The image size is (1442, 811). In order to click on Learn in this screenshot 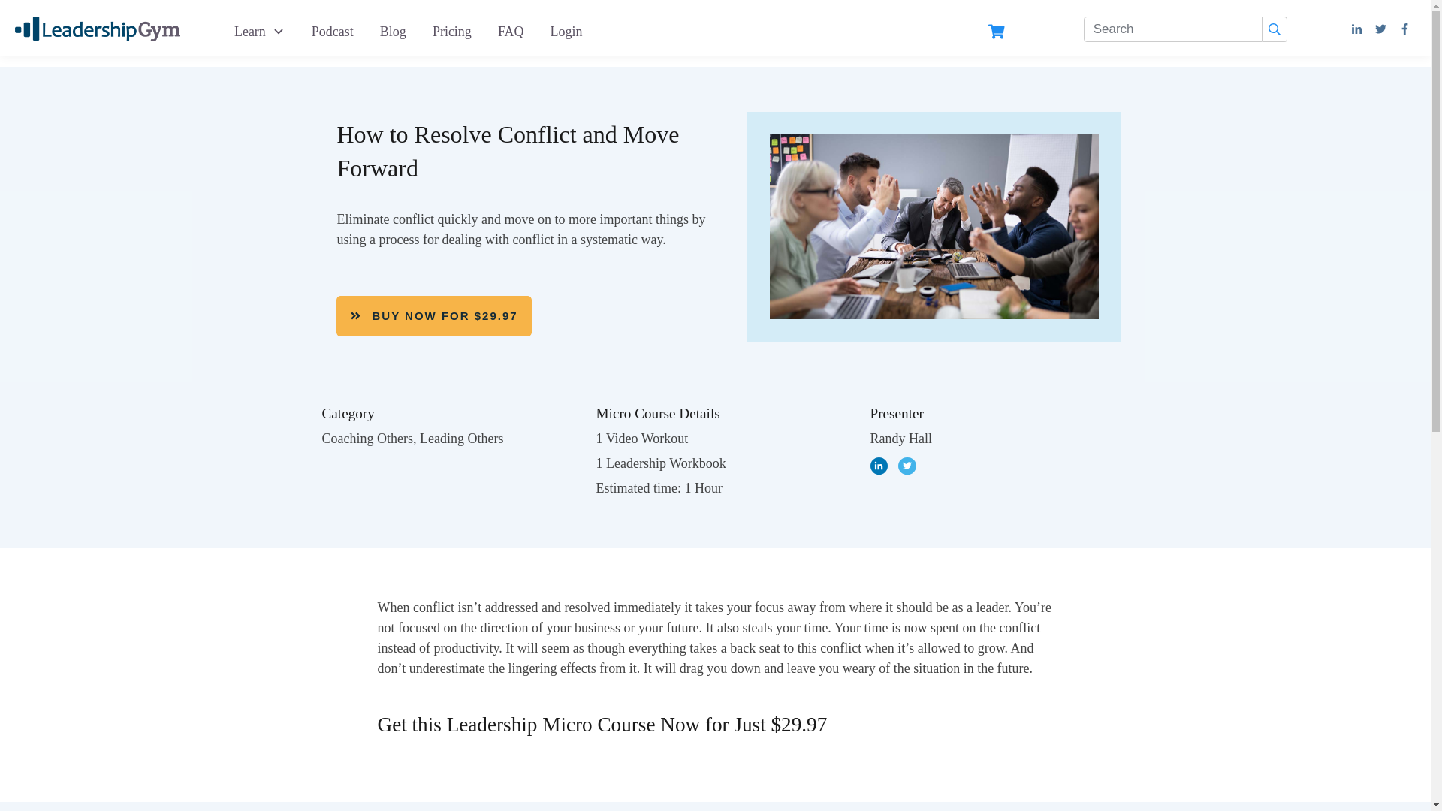, I will do `click(260, 32)`.